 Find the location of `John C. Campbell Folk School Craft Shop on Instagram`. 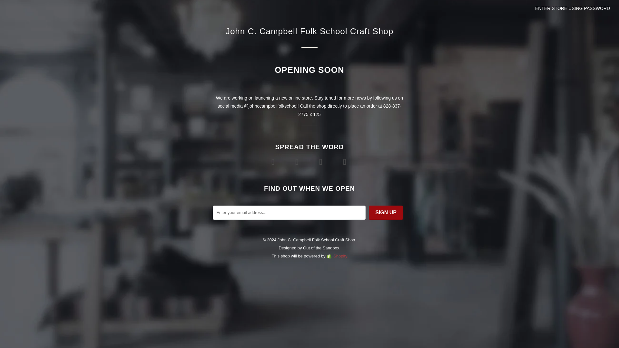

John C. Campbell Folk School Craft Shop on Instagram is located at coordinates (345, 161).